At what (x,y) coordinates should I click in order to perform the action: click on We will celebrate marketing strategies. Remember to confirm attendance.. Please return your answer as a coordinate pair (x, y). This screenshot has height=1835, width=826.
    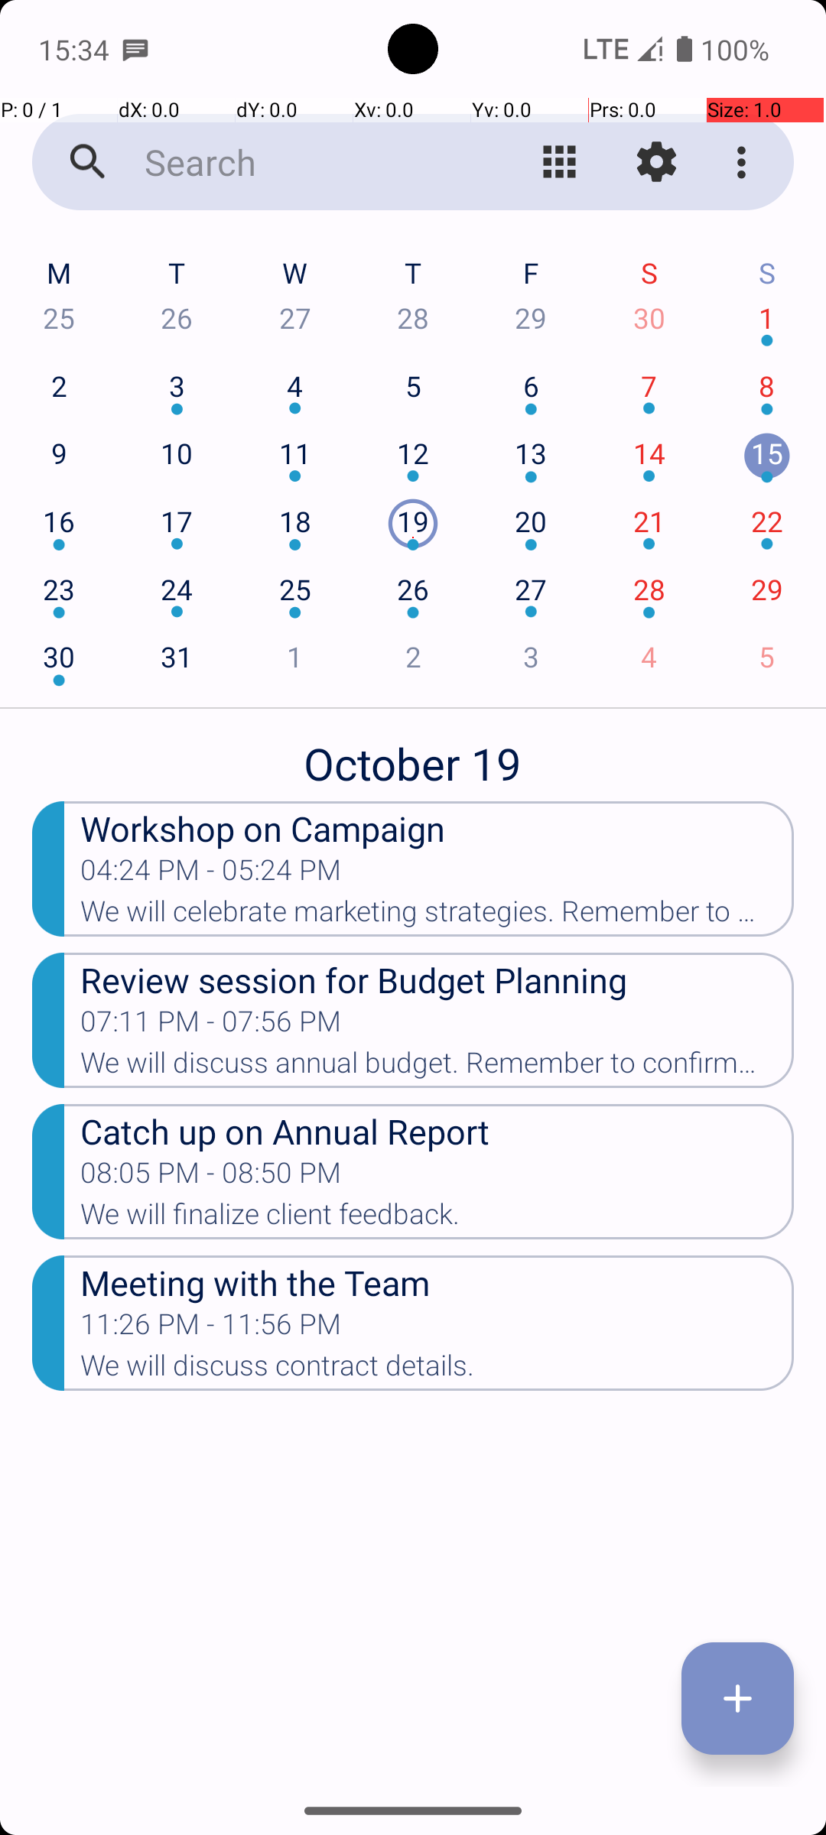
    Looking at the image, I should click on (437, 916).